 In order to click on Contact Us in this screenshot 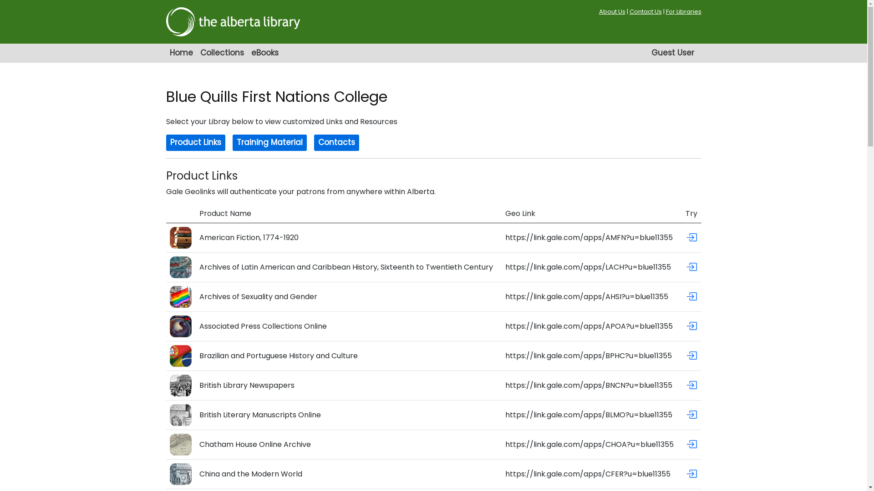, I will do `click(645, 12)`.